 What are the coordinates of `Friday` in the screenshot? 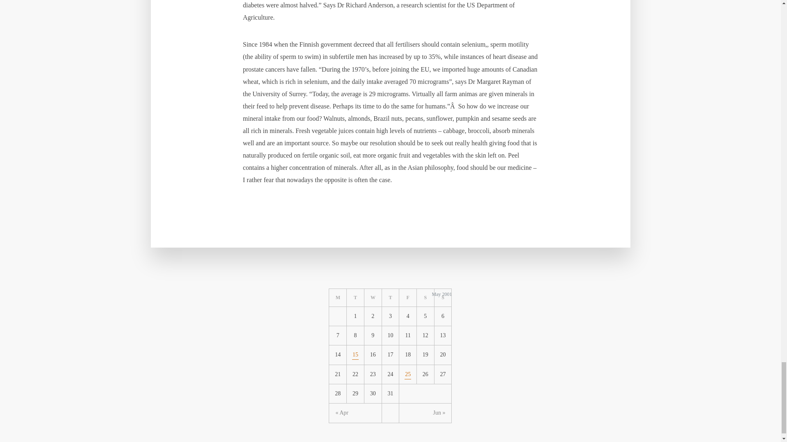 It's located at (408, 298).